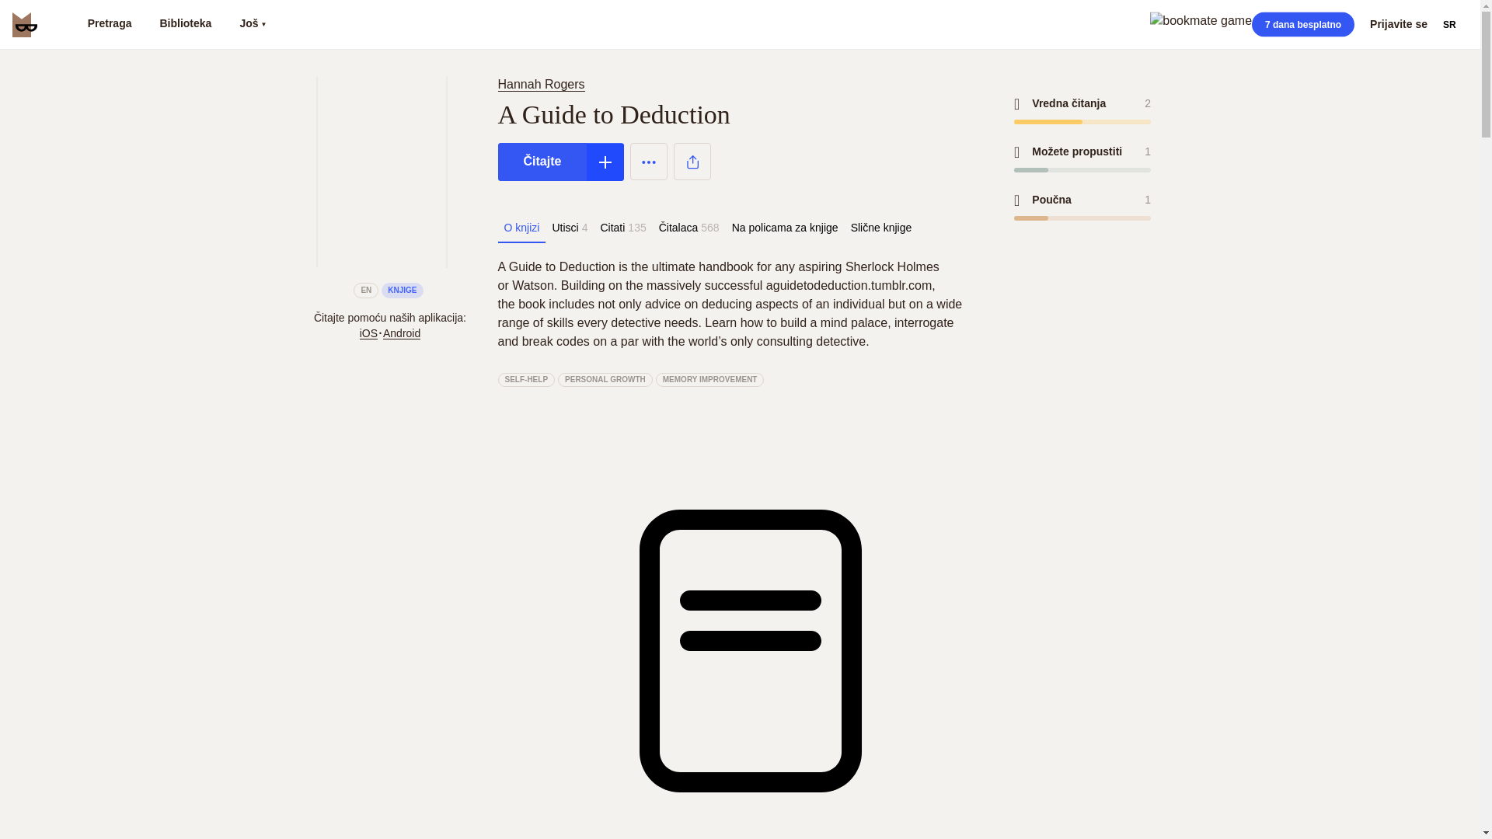 This screenshot has width=1492, height=839. I want to click on 7 dana besplatno, so click(1302, 24).